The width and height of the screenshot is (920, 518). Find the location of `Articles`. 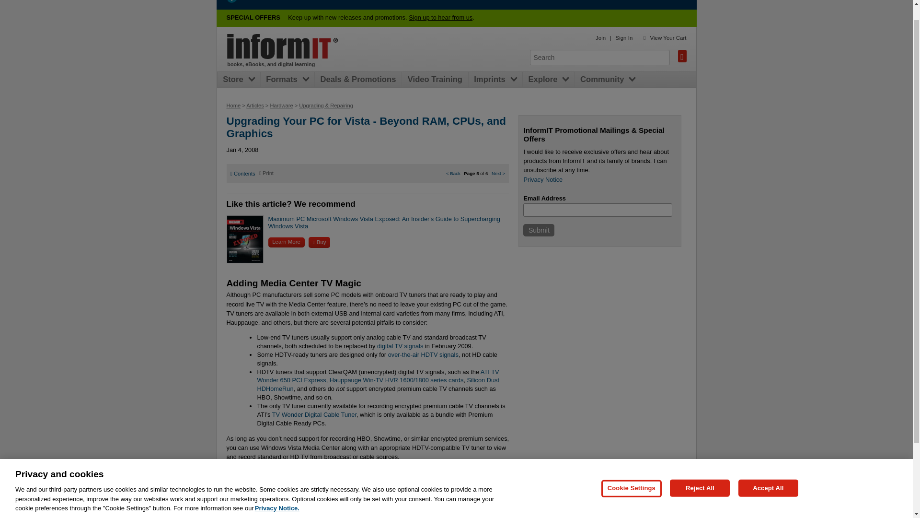

Articles is located at coordinates (255, 105).